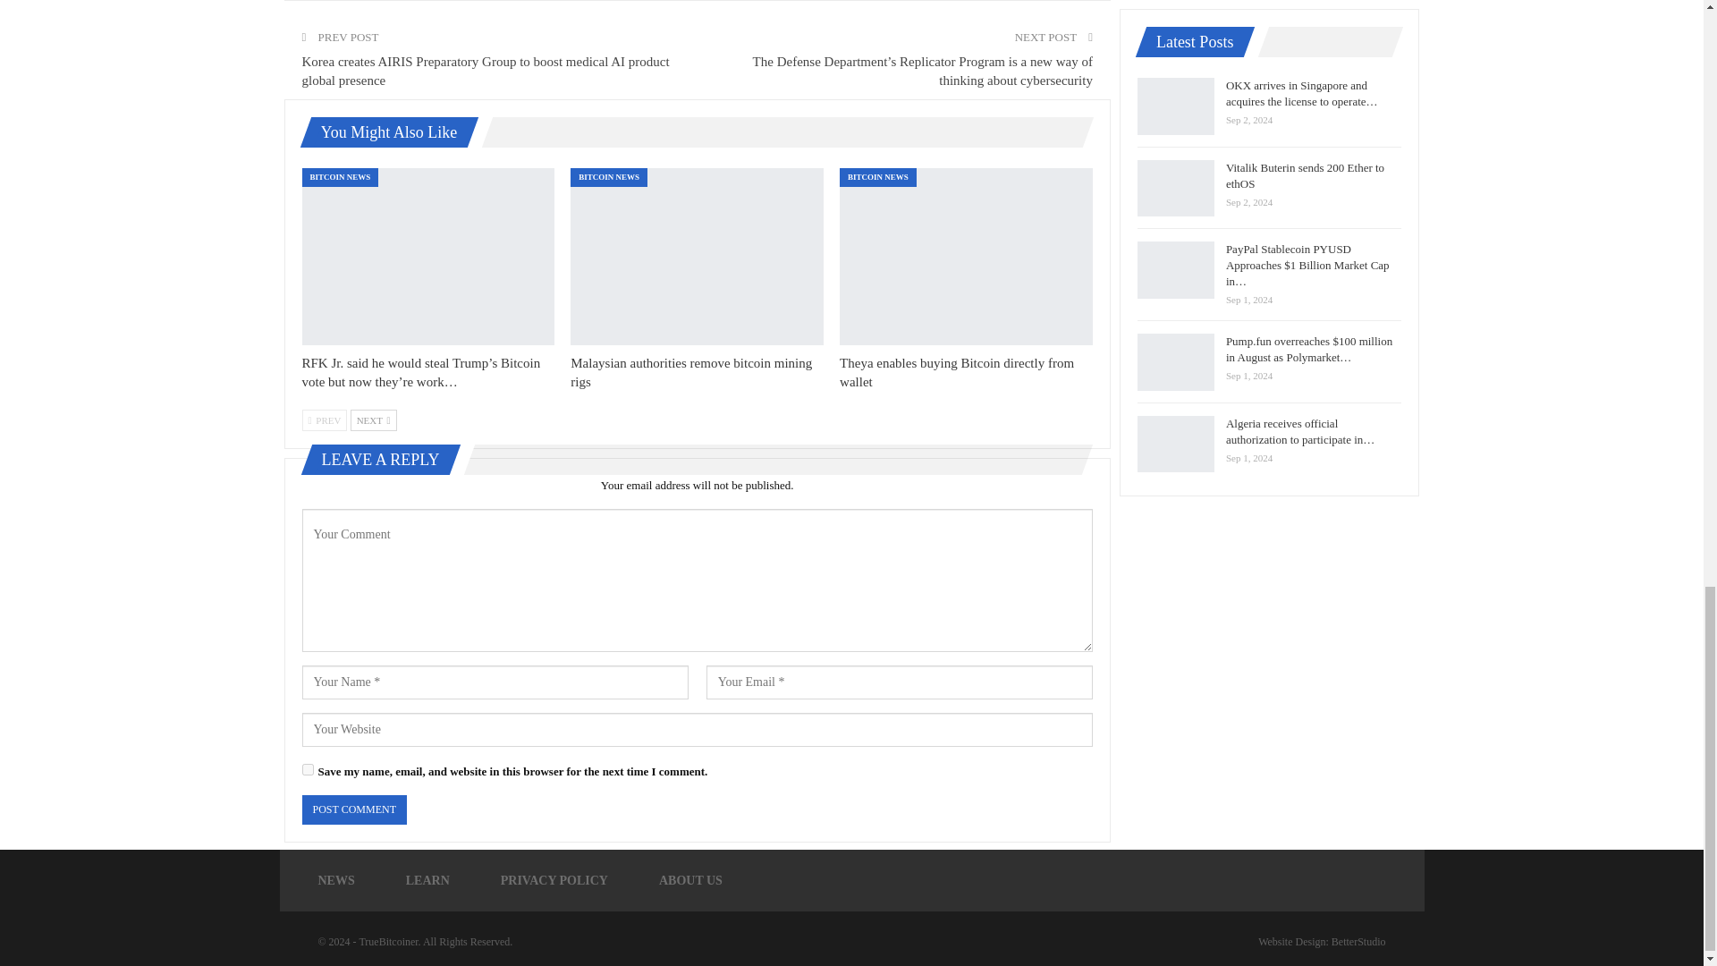 The width and height of the screenshot is (1717, 966). What do you see at coordinates (308, 769) in the screenshot?
I see `yes` at bounding box center [308, 769].